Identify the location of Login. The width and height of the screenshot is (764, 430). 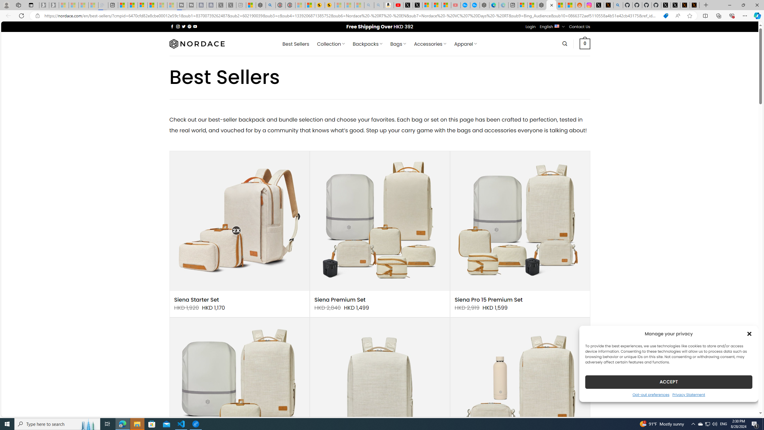
(531, 27).